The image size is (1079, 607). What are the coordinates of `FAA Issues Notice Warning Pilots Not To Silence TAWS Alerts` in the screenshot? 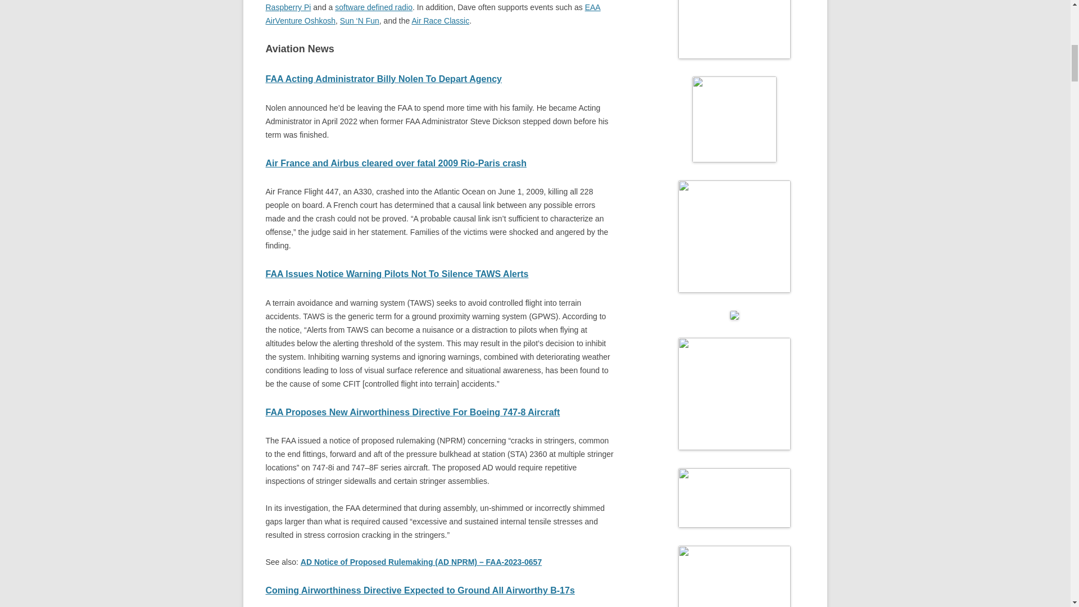 It's located at (397, 274).